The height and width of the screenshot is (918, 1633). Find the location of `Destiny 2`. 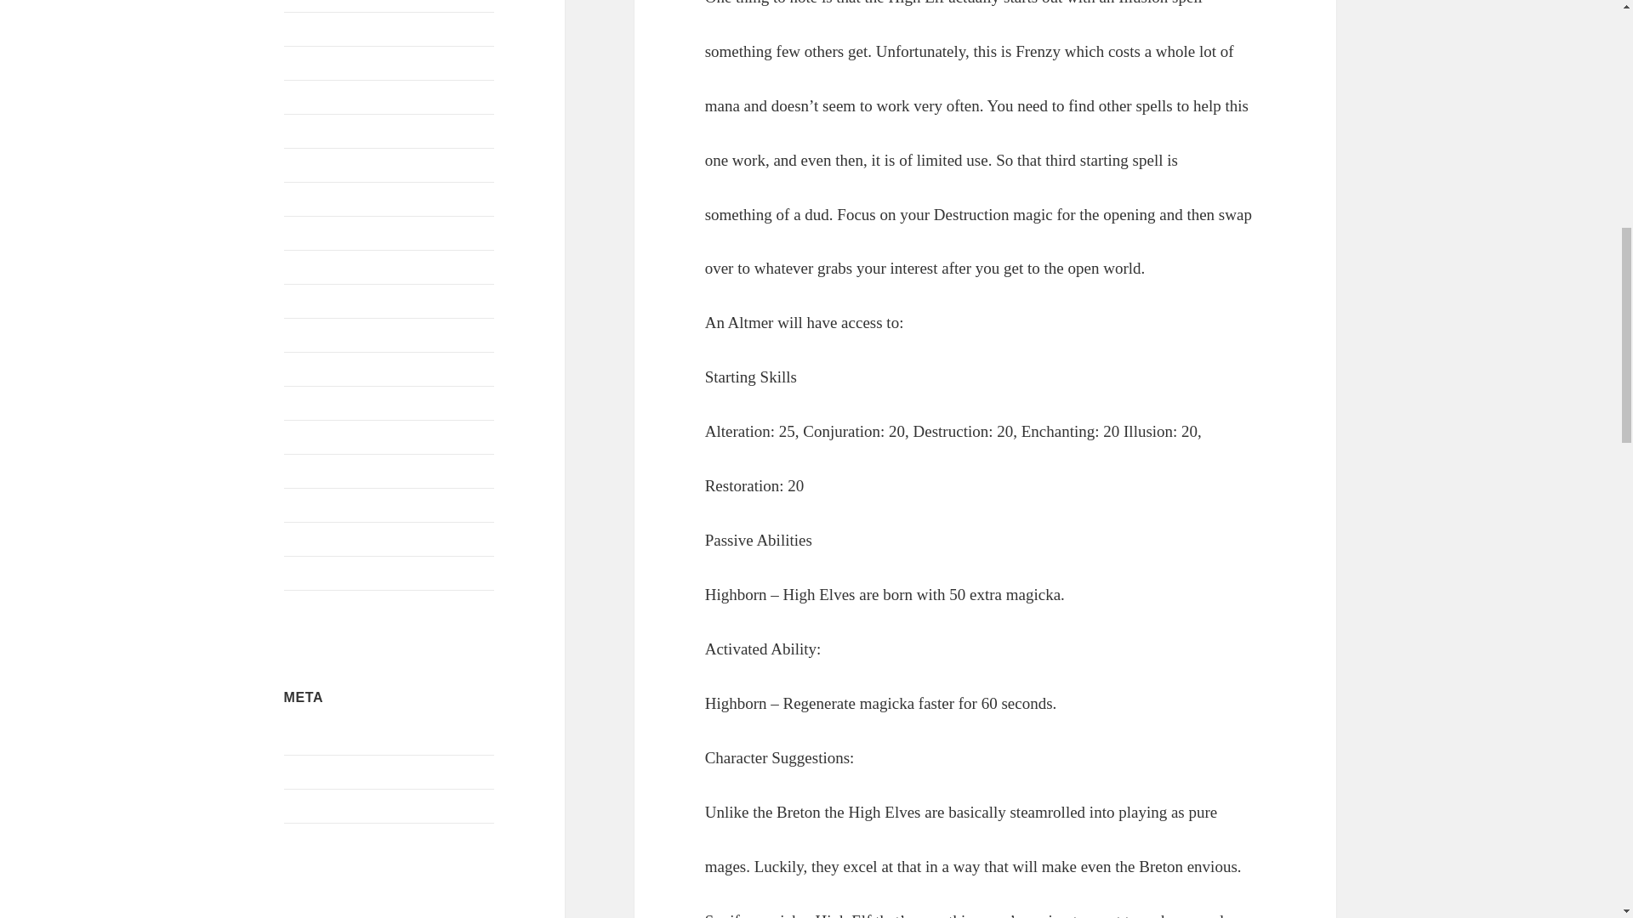

Destiny 2 is located at coordinates (310, 1).